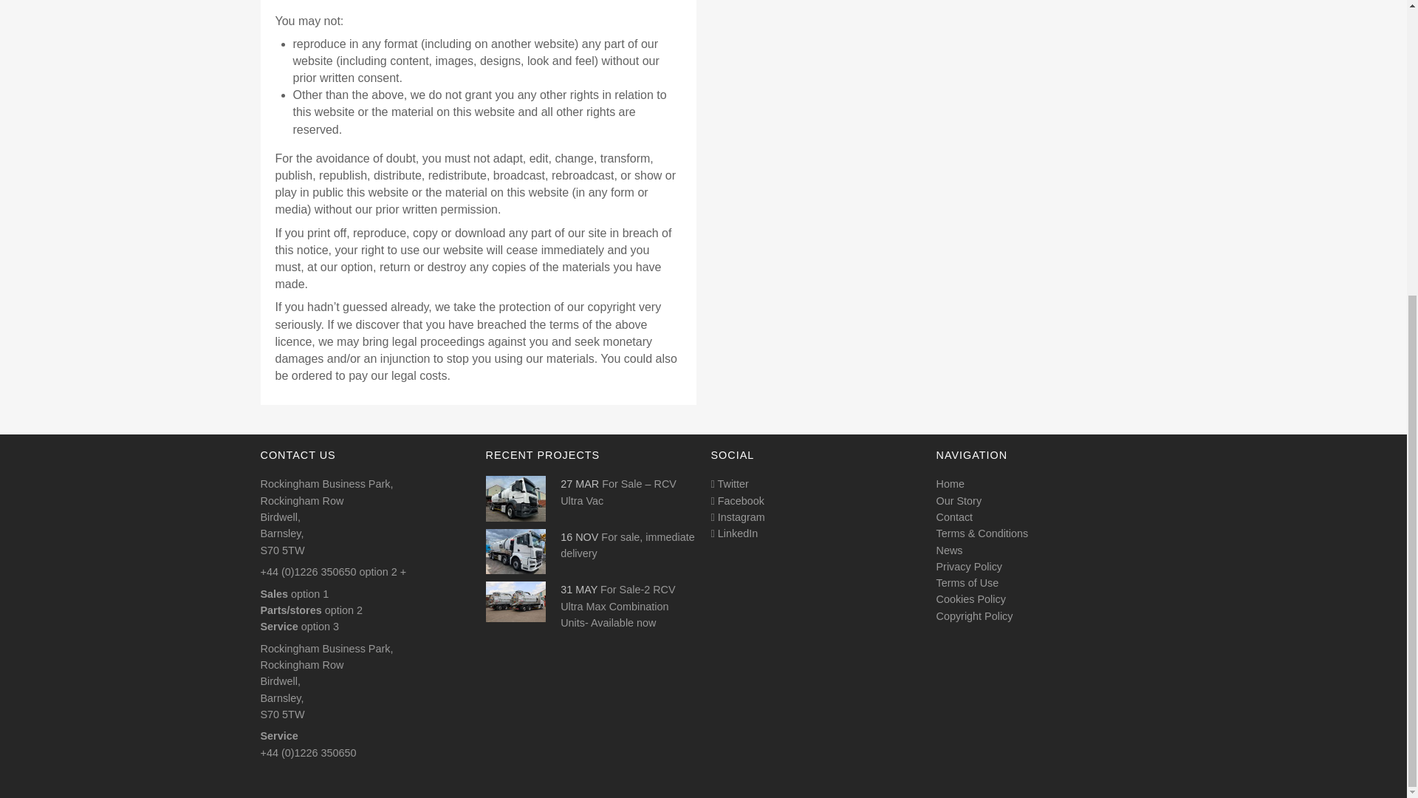 The width and height of the screenshot is (1418, 798). I want to click on Terms of Use, so click(967, 582).